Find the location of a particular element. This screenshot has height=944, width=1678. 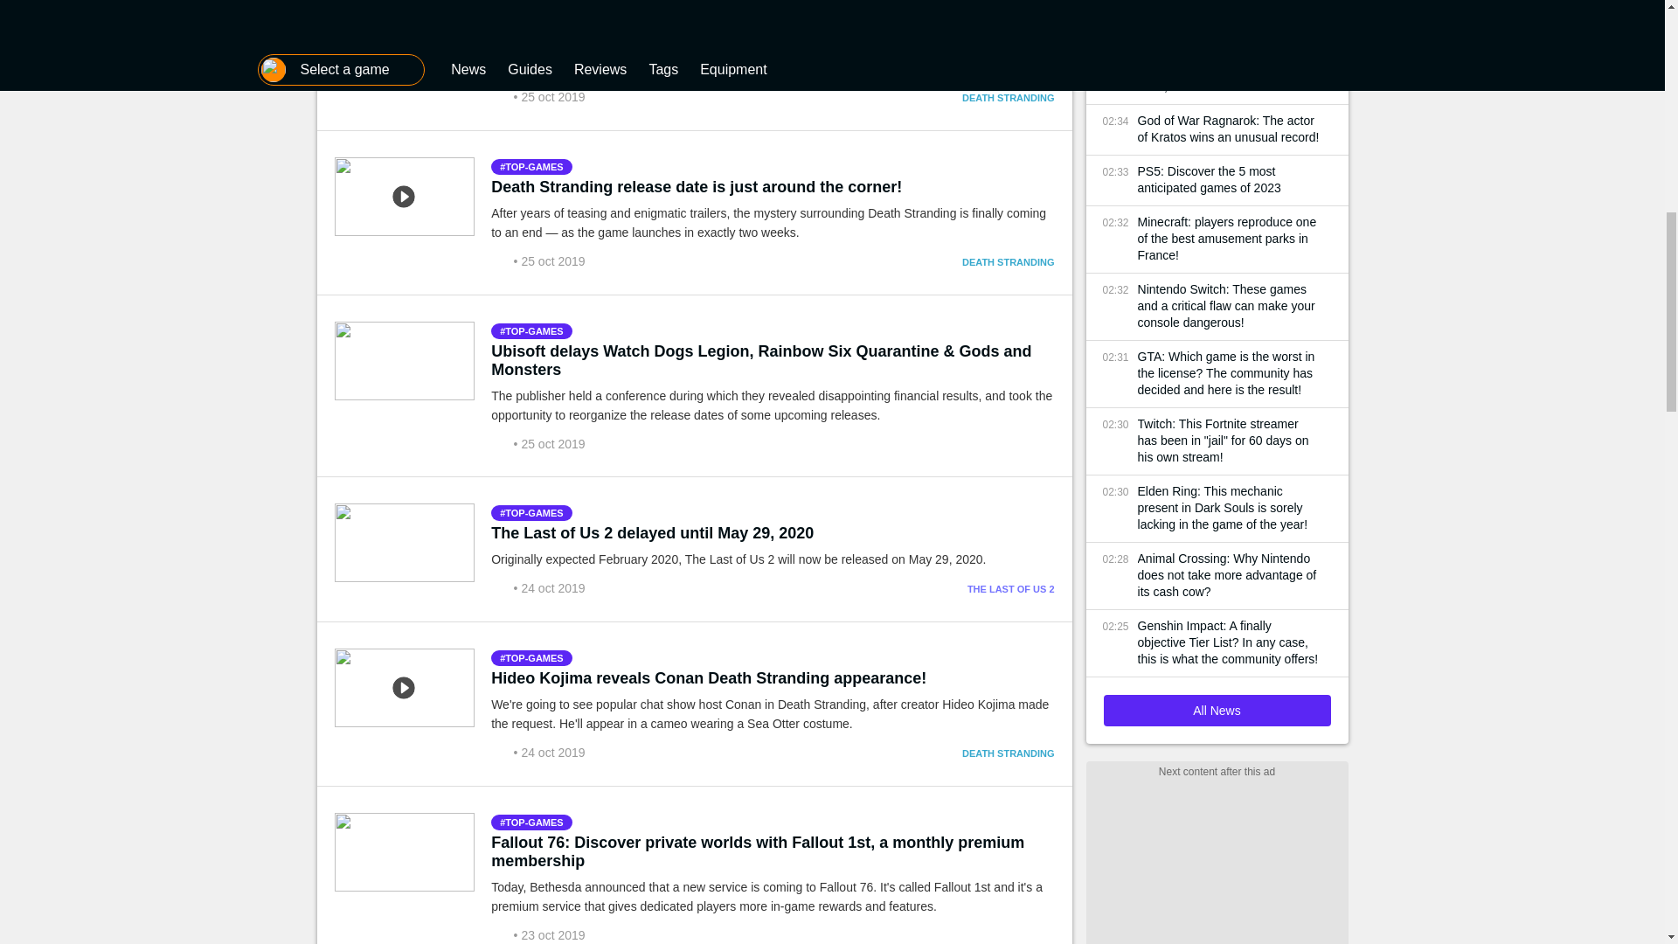

The Last of Us 2 delayed until May 29, 2020 is located at coordinates (652, 533).